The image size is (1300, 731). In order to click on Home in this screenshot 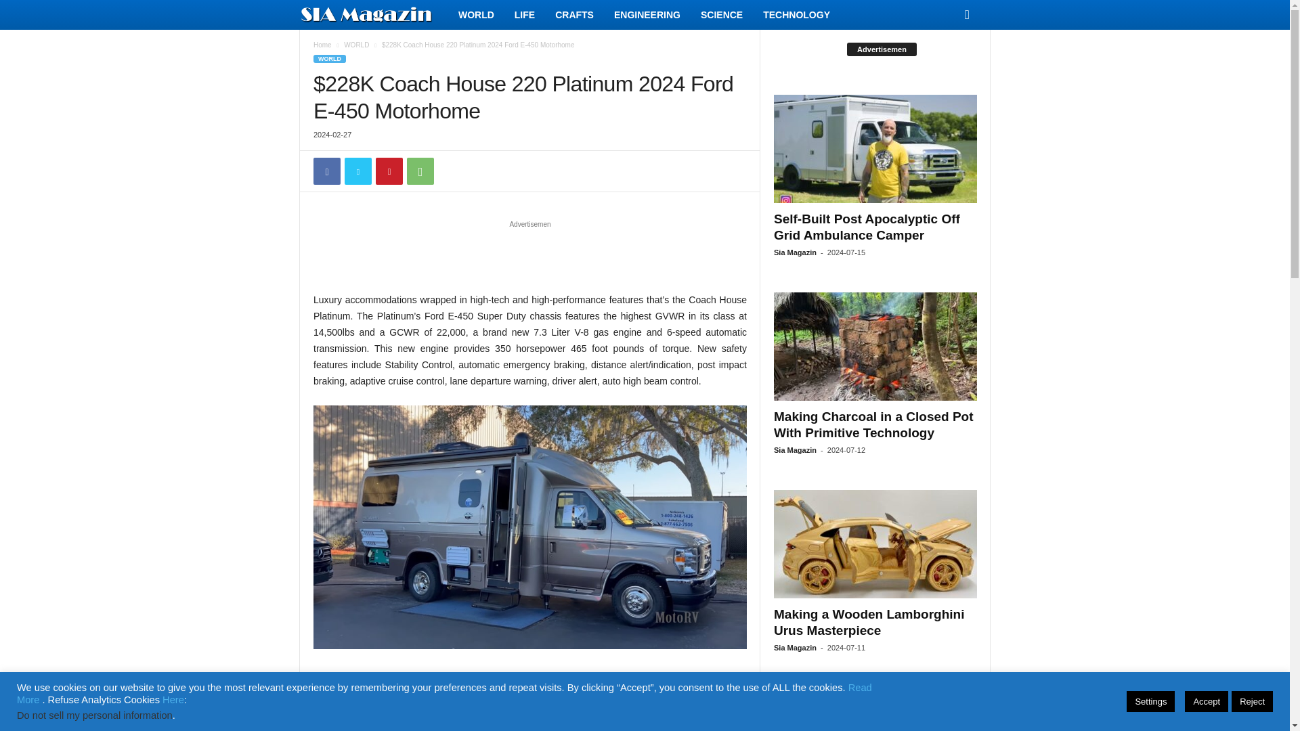, I will do `click(322, 45)`.